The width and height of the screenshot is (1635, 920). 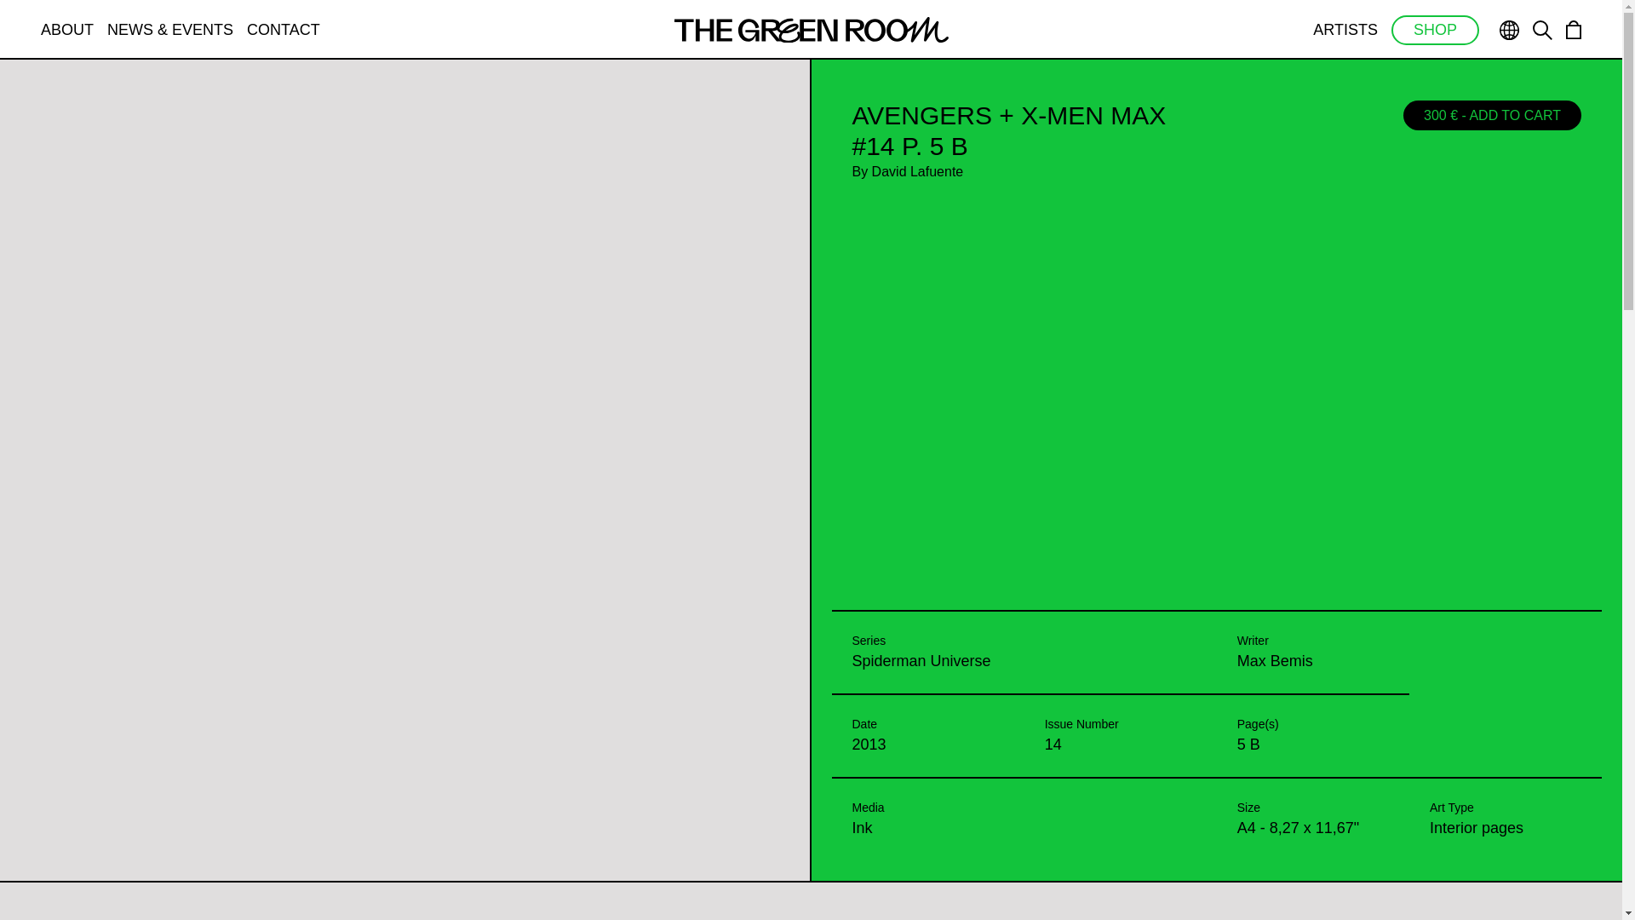 What do you see at coordinates (66, 29) in the screenshot?
I see `ABOUT` at bounding box center [66, 29].